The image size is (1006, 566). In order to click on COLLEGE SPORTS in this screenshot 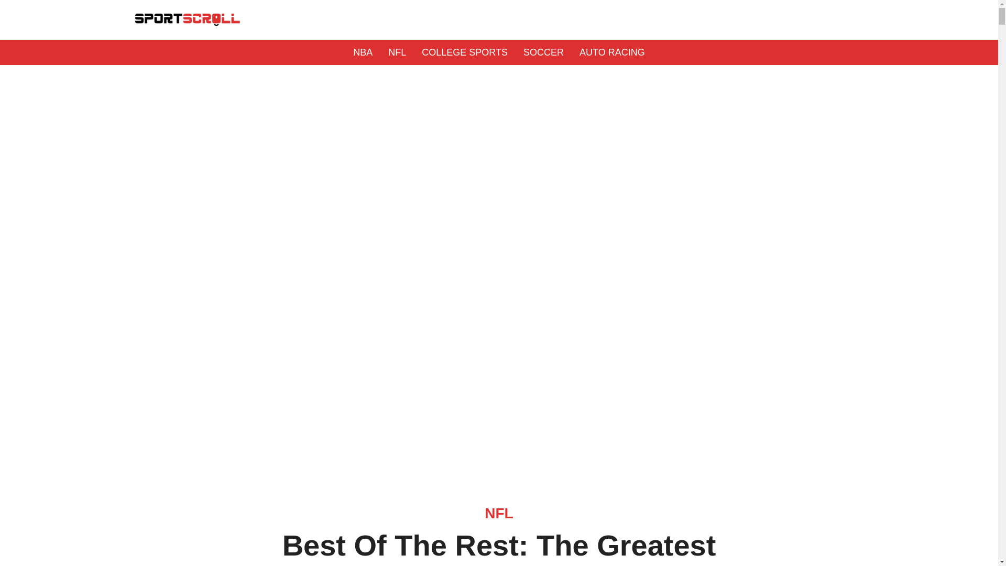, I will do `click(464, 52)`.